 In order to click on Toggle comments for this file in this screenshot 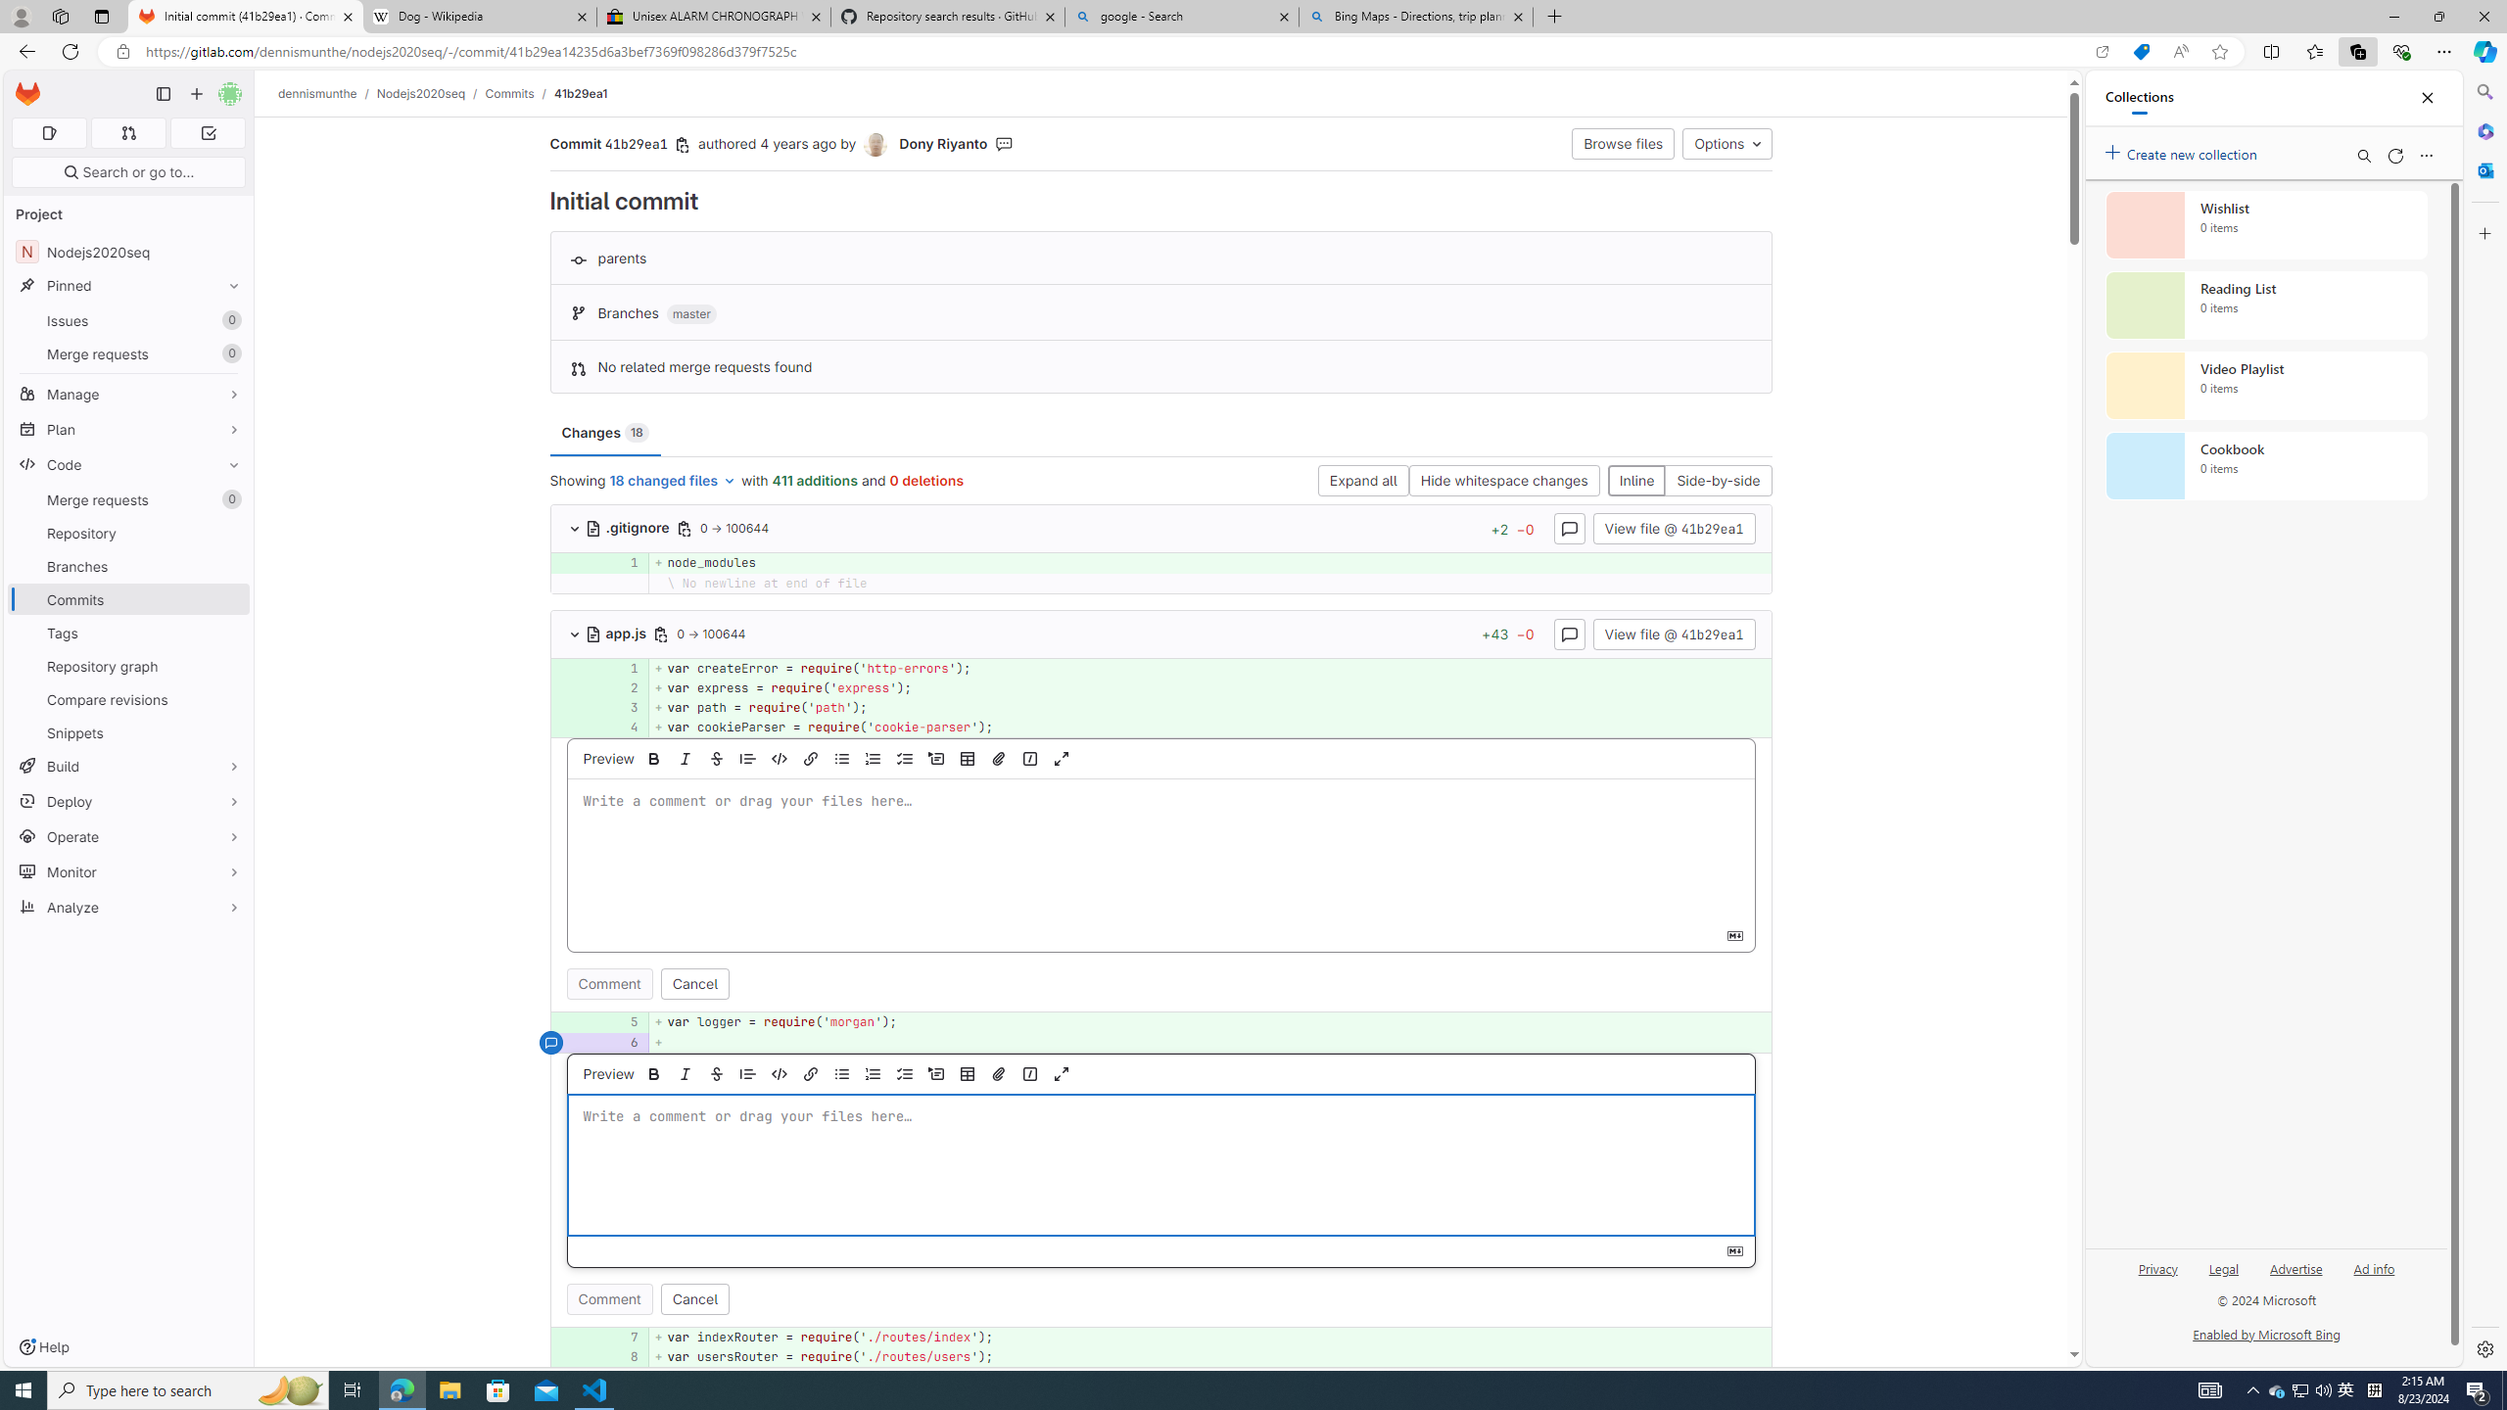, I will do `click(1569, 633)`.